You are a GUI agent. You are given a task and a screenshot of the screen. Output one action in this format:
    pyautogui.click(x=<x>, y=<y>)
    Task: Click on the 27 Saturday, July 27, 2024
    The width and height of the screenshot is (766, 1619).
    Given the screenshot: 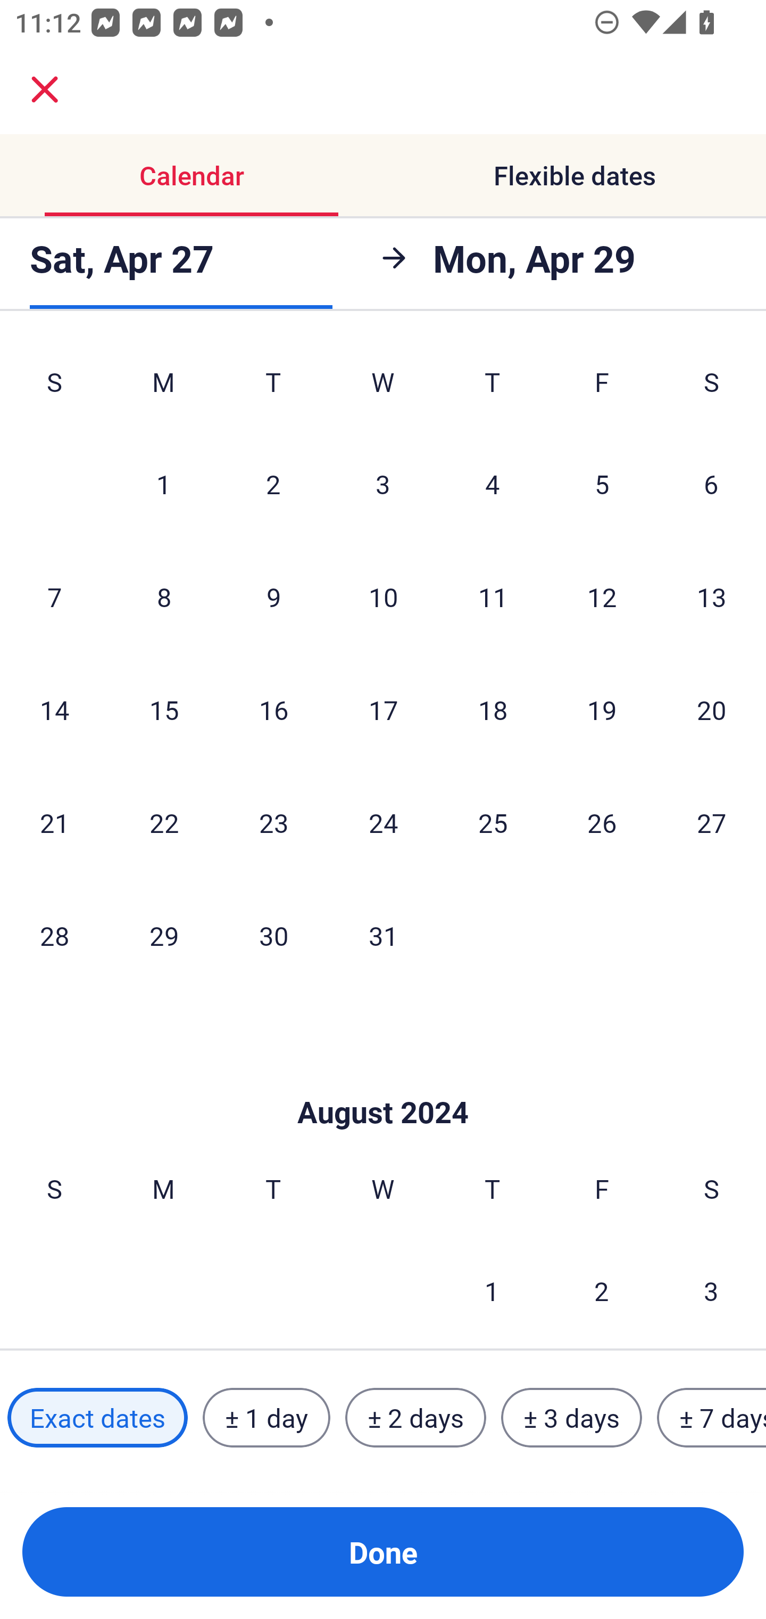 What is the action you would take?
    pyautogui.click(x=712, y=822)
    